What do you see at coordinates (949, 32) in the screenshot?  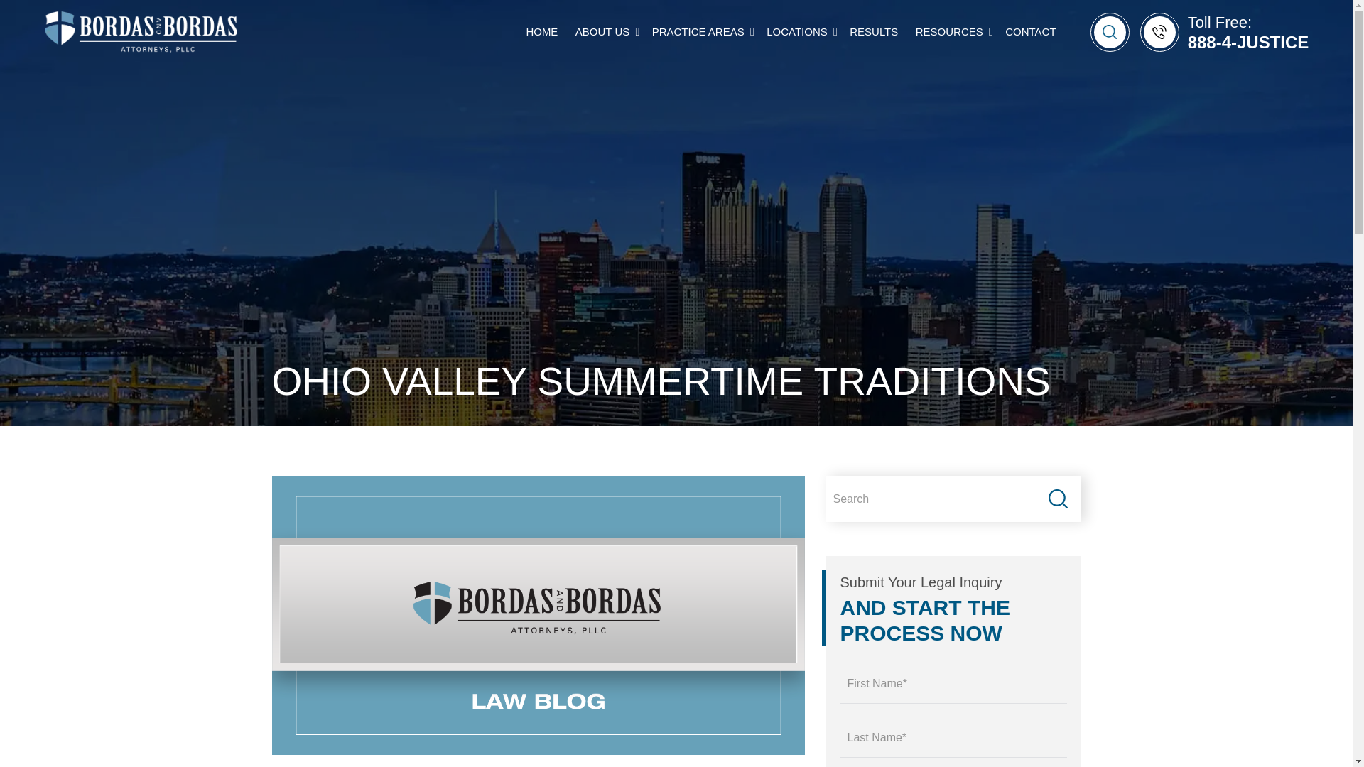 I see `RESOURCES` at bounding box center [949, 32].